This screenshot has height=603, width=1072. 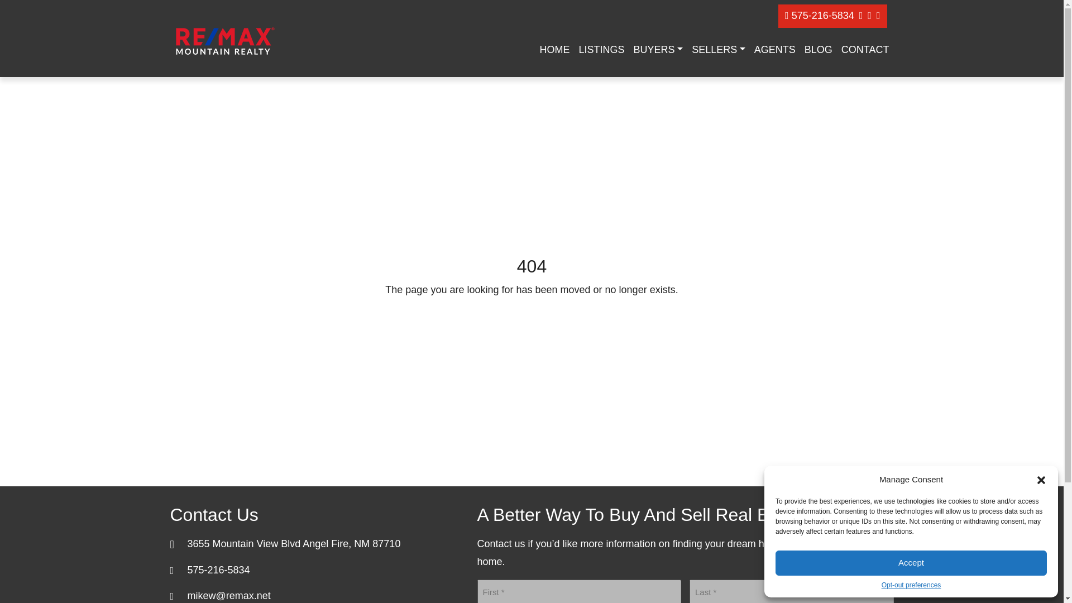 What do you see at coordinates (911, 563) in the screenshot?
I see `Accept` at bounding box center [911, 563].